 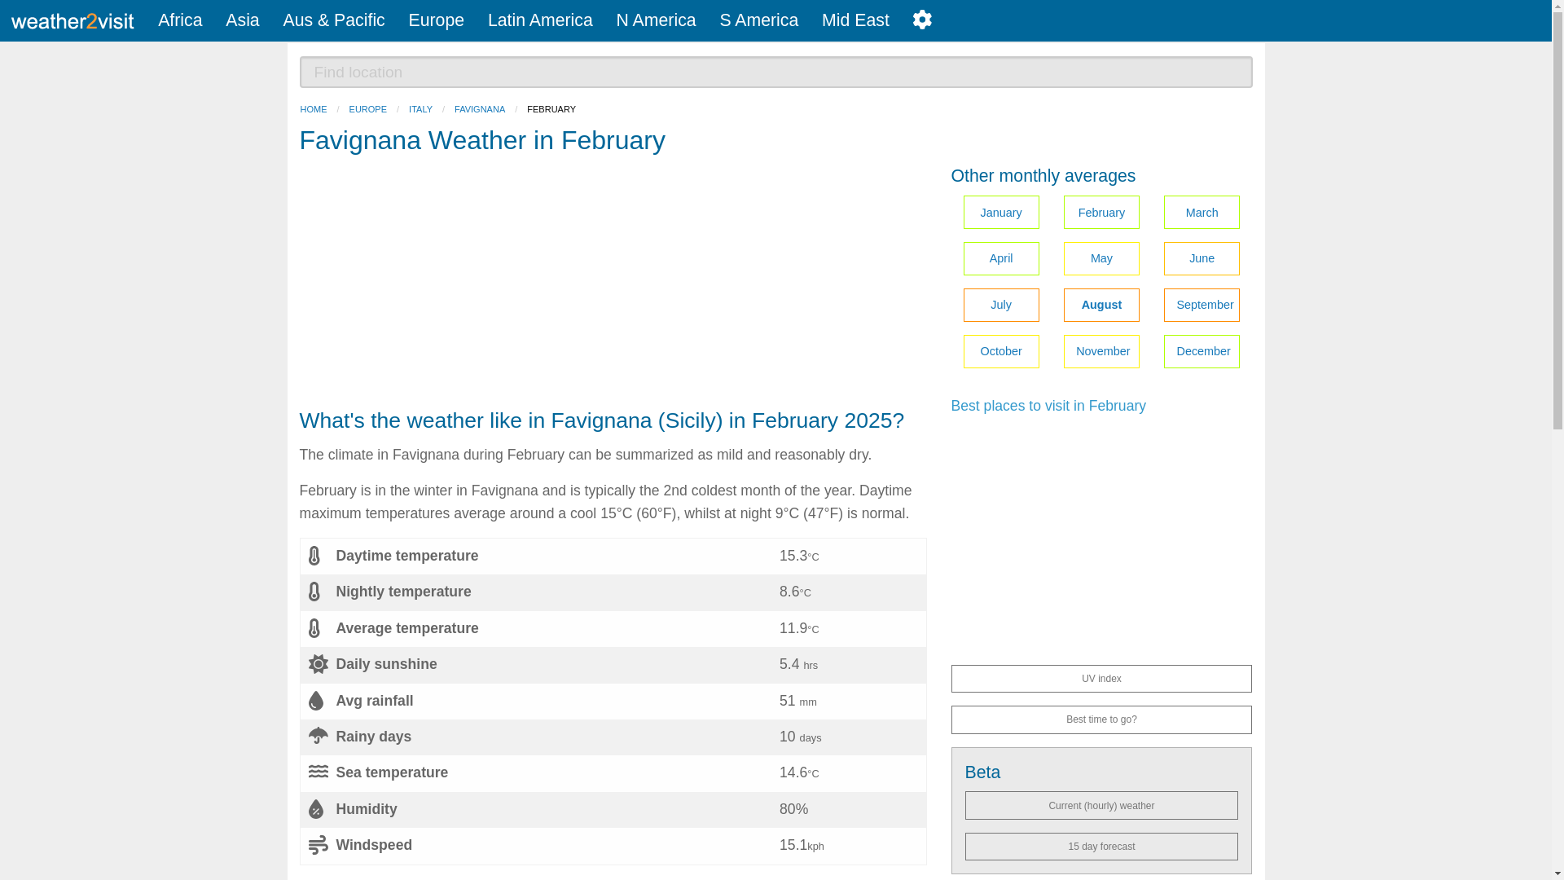 I want to click on Advertisement, so click(x=613, y=285).